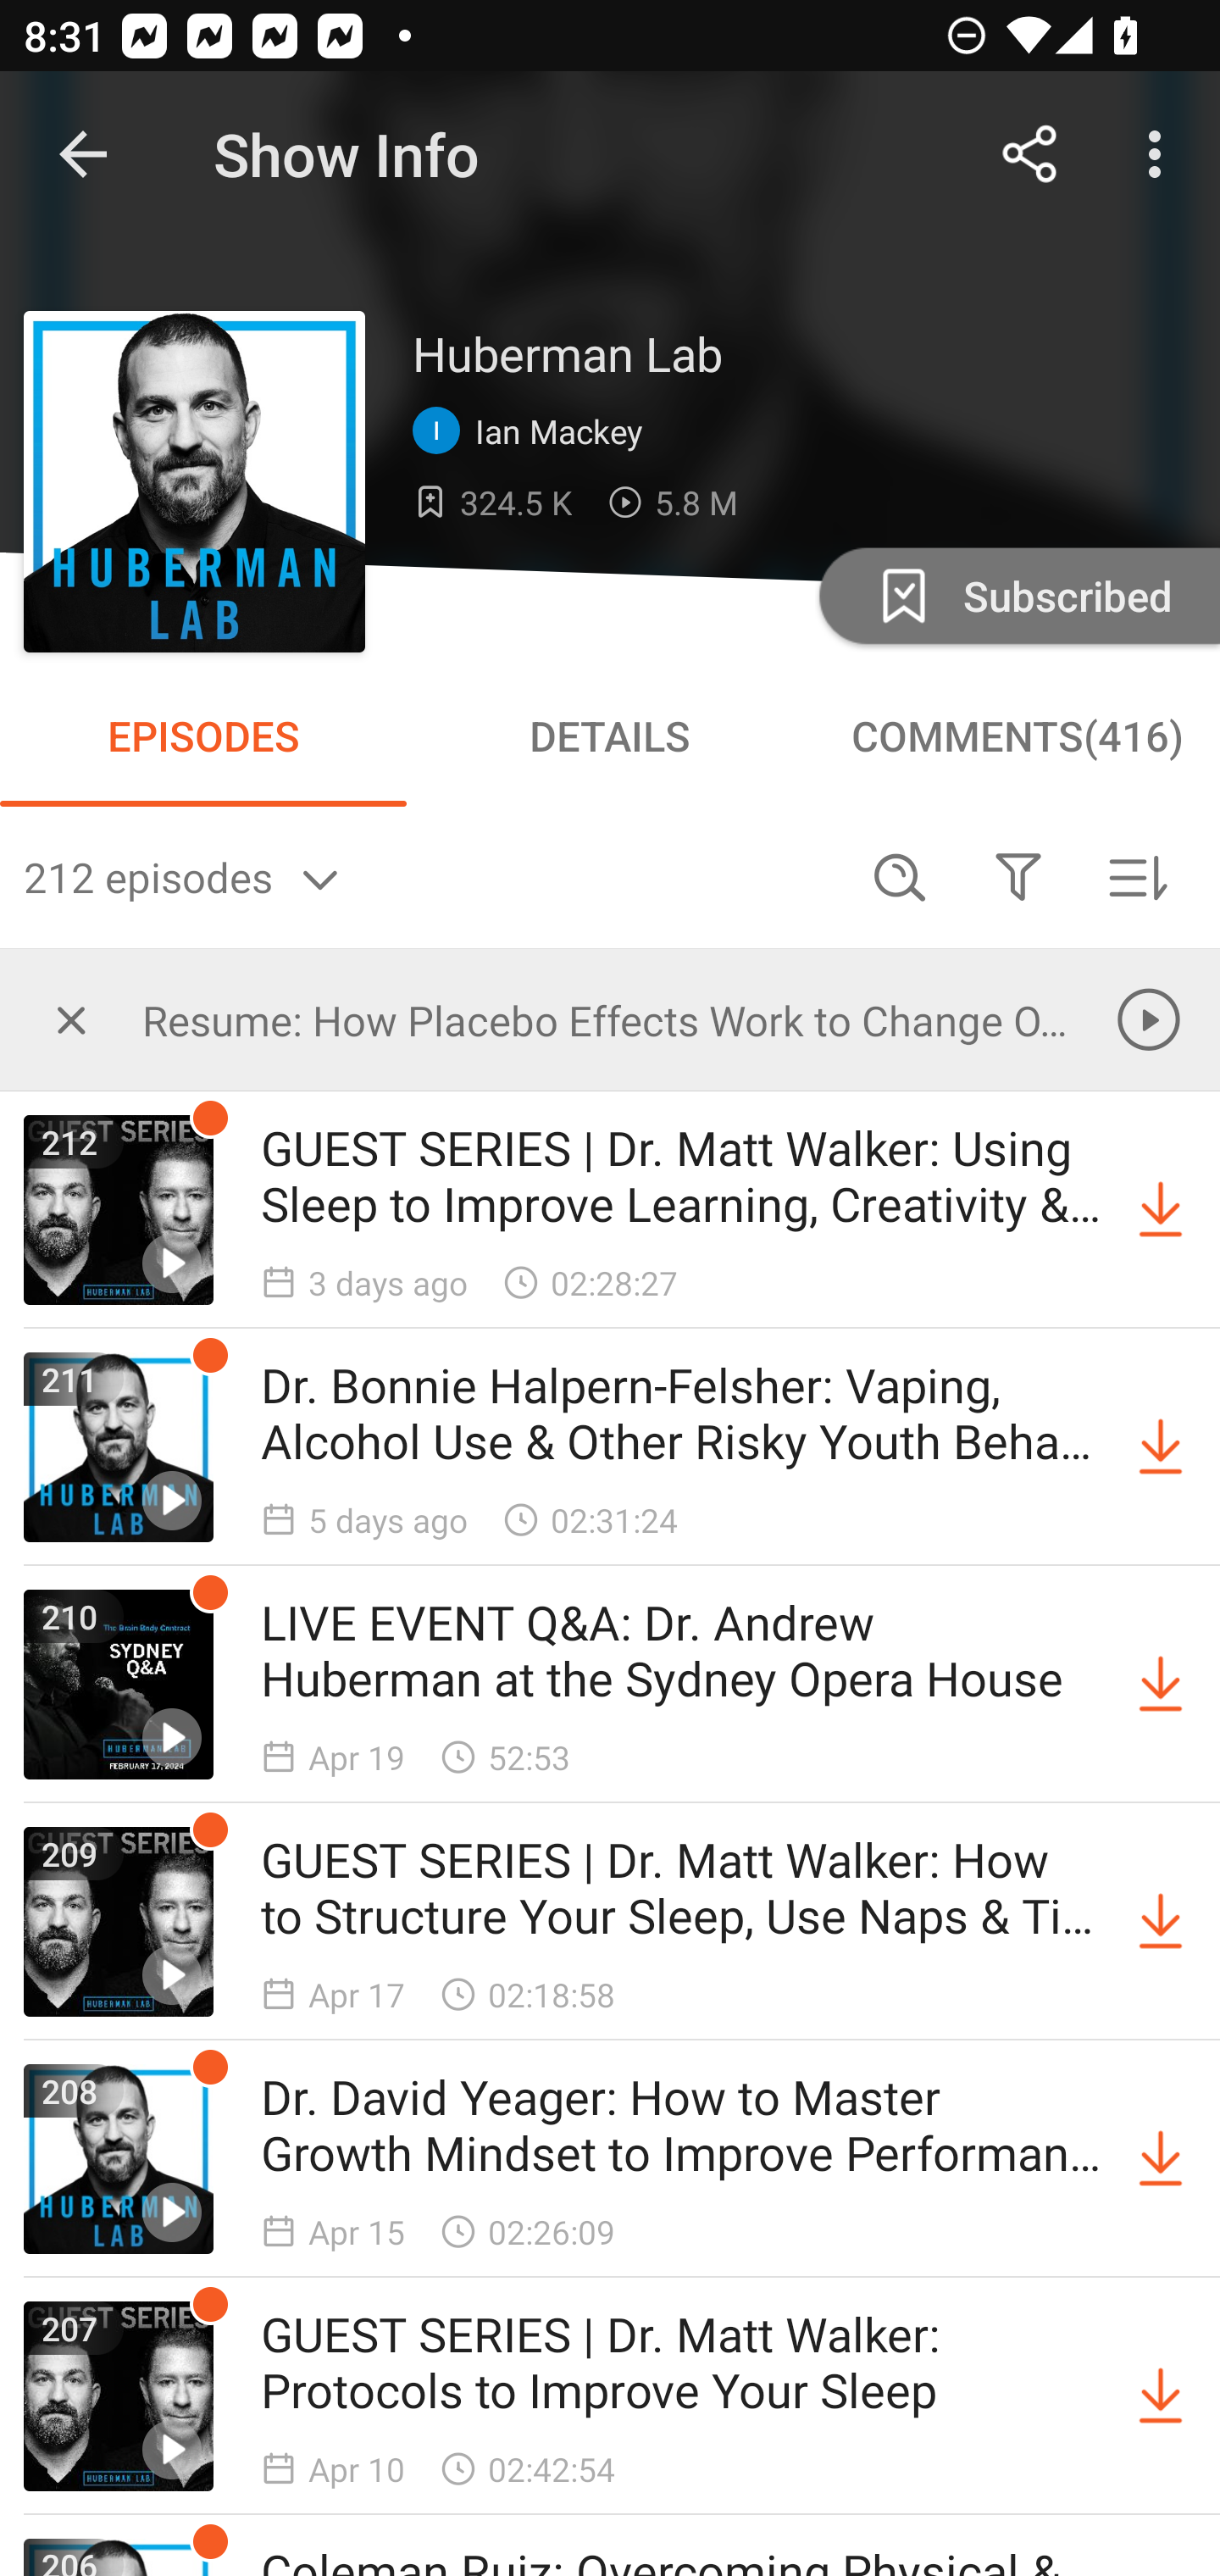 The width and height of the screenshot is (1220, 2576). I want to click on Share, so click(1030, 154).